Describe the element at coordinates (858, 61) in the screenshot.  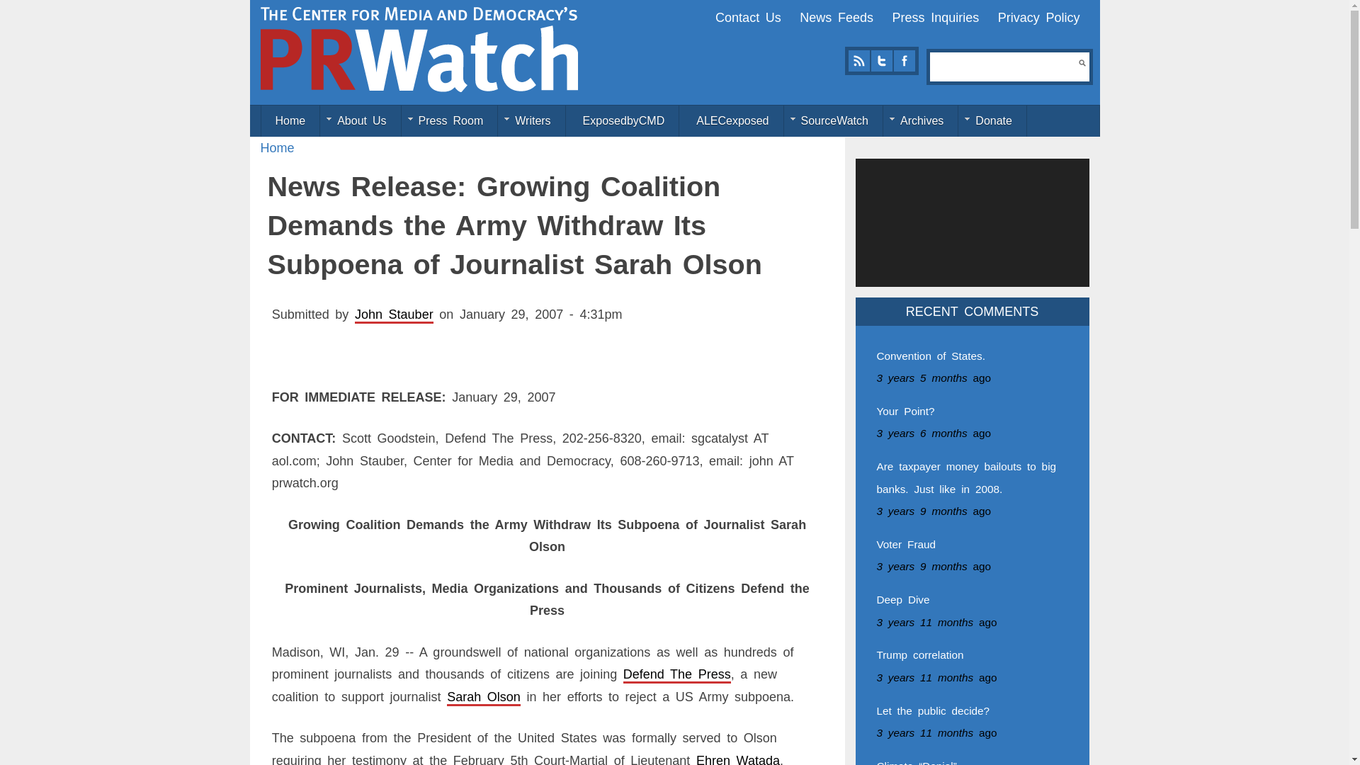
I see `RSS` at that location.